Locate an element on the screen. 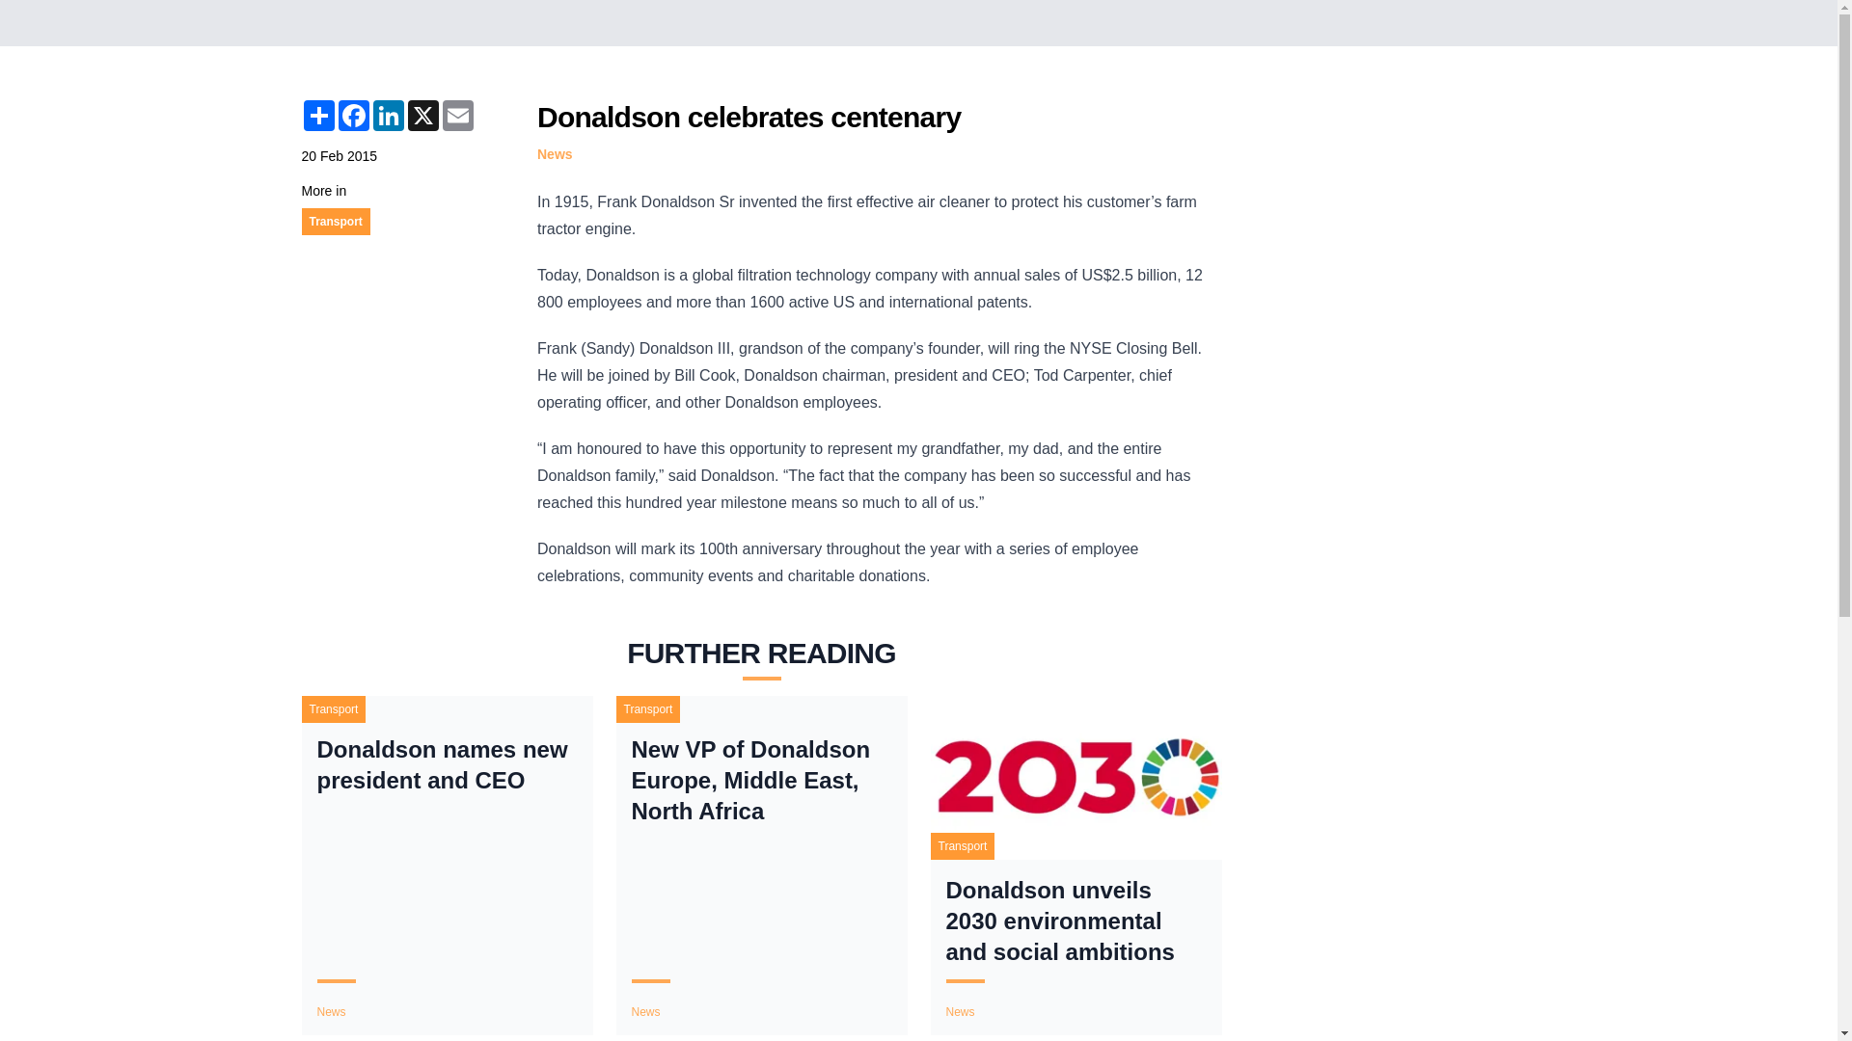 This screenshot has height=1041, width=1852. X is located at coordinates (422, 116).